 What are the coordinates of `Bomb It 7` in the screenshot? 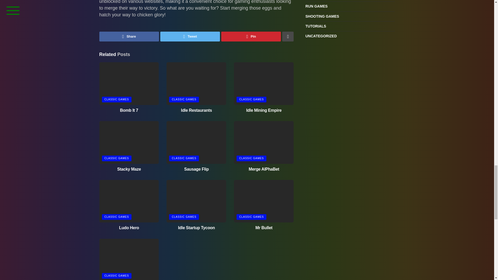 It's located at (129, 110).